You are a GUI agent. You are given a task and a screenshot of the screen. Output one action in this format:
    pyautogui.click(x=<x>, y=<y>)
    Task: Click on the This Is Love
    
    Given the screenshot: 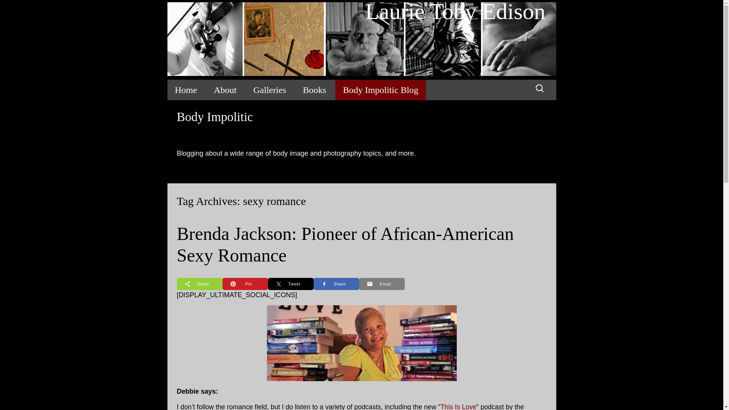 What is the action you would take?
    pyautogui.click(x=458, y=406)
    